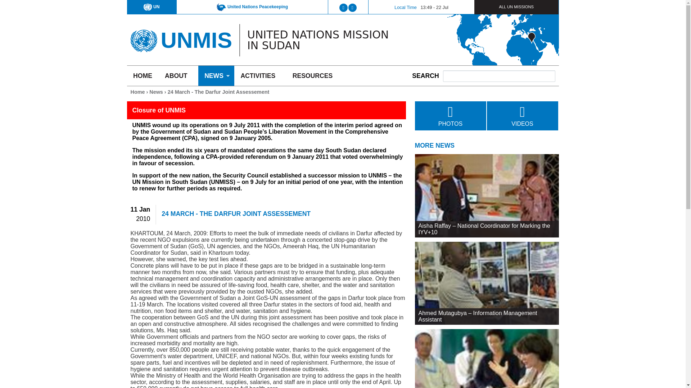  Describe the element at coordinates (143, 38) in the screenshot. I see `Home` at that location.